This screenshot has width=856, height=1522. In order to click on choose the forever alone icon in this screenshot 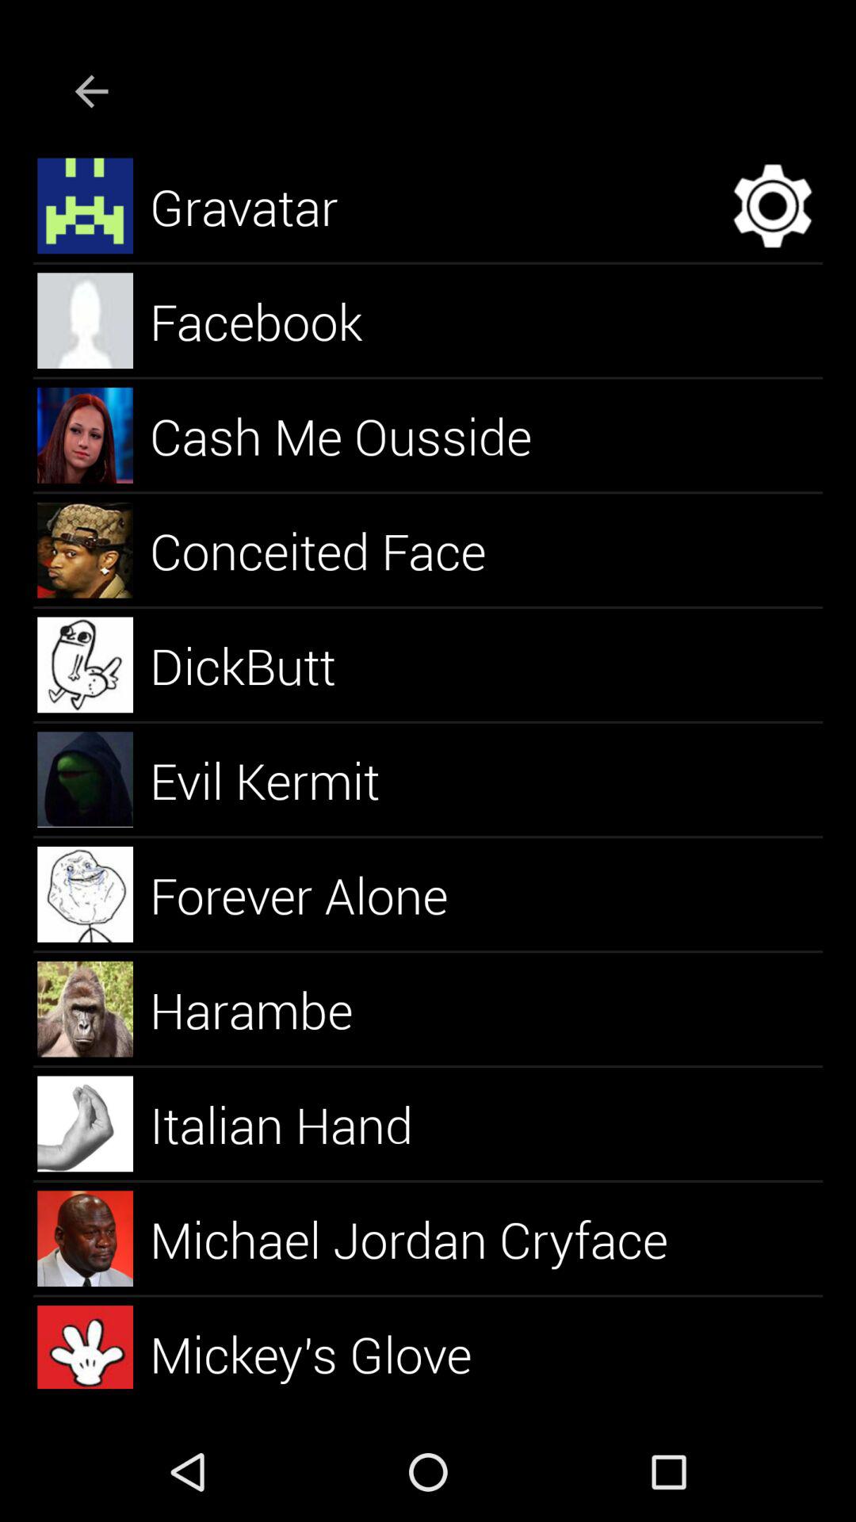, I will do `click(317, 894)`.